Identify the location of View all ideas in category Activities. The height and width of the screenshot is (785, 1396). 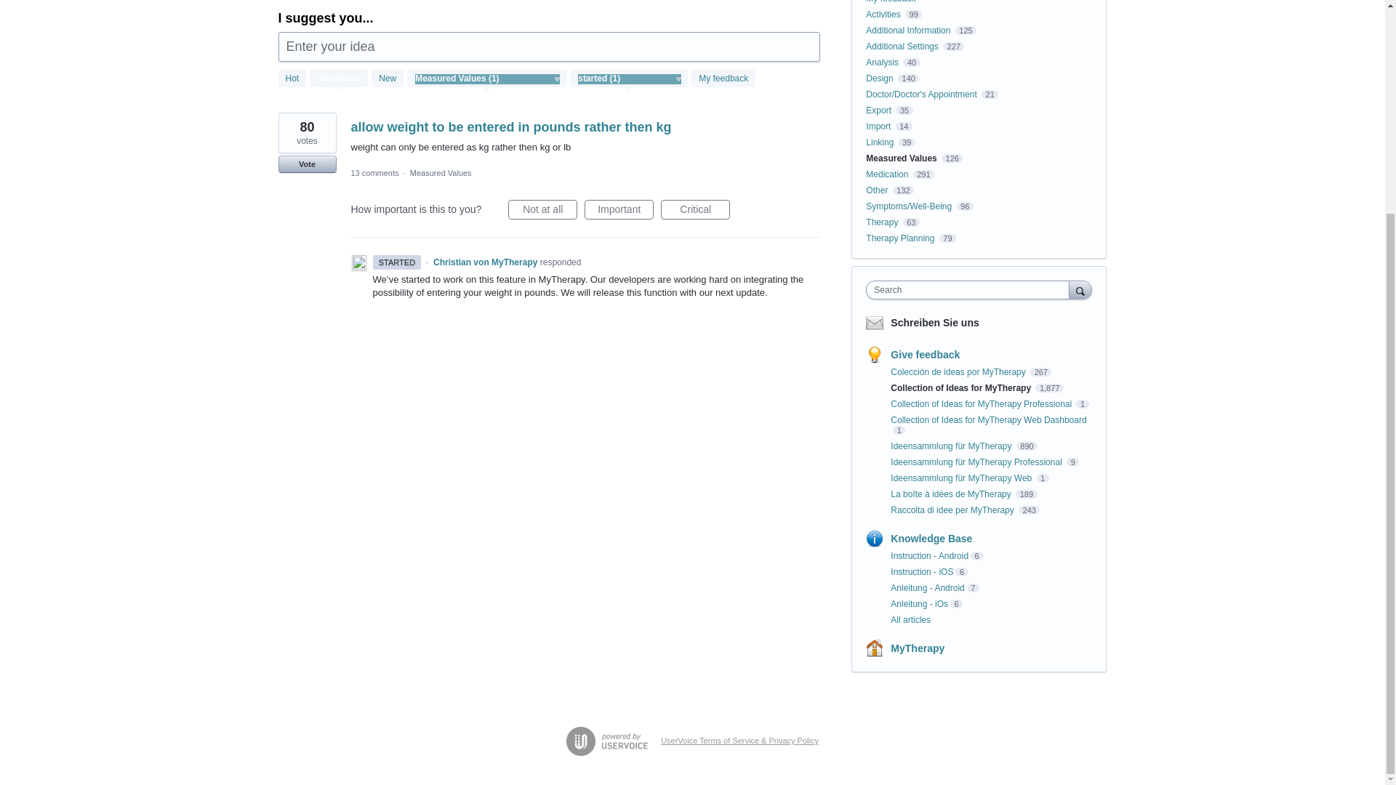
(883, 15).